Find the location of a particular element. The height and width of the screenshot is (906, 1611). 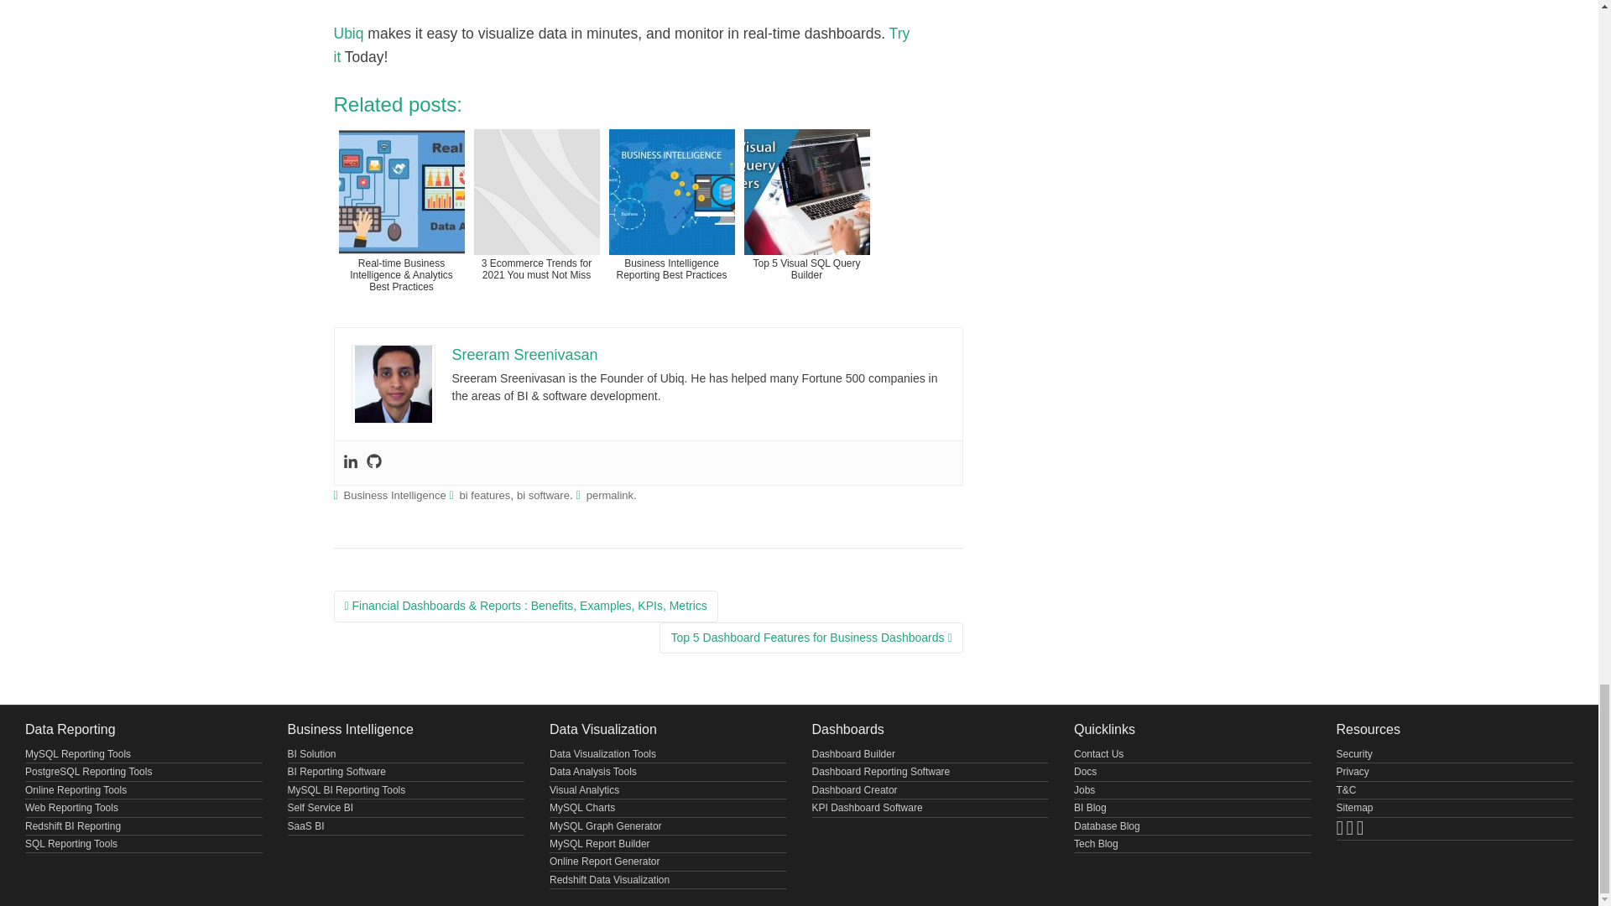

MySQL Reporting Tools is located at coordinates (77, 754).